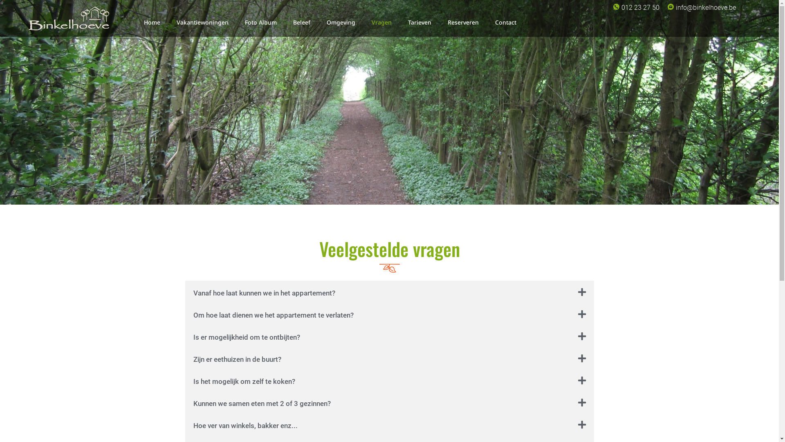  Describe the element at coordinates (262, 404) in the screenshot. I see `Kunnen we samen eten met 2 of 3 gezinnen?` at that location.